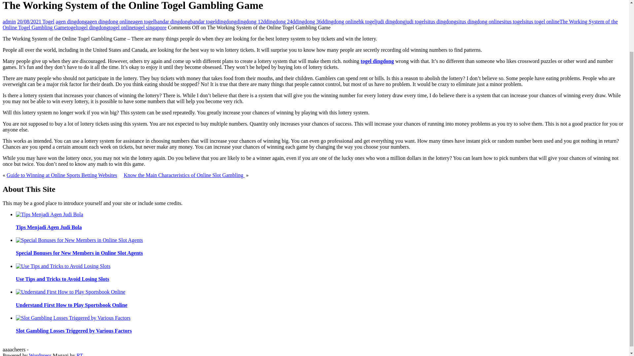 The image size is (634, 356). I want to click on togel online, so click(122, 27).